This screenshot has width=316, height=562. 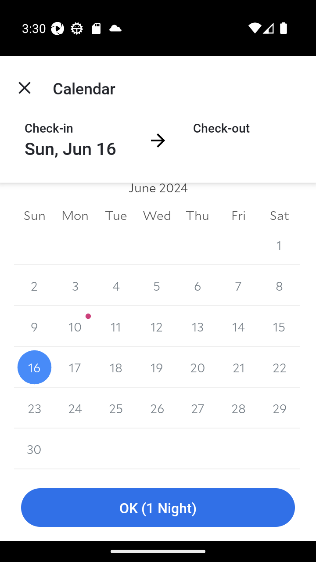 I want to click on 5 5 June 2024, so click(x=157, y=285).